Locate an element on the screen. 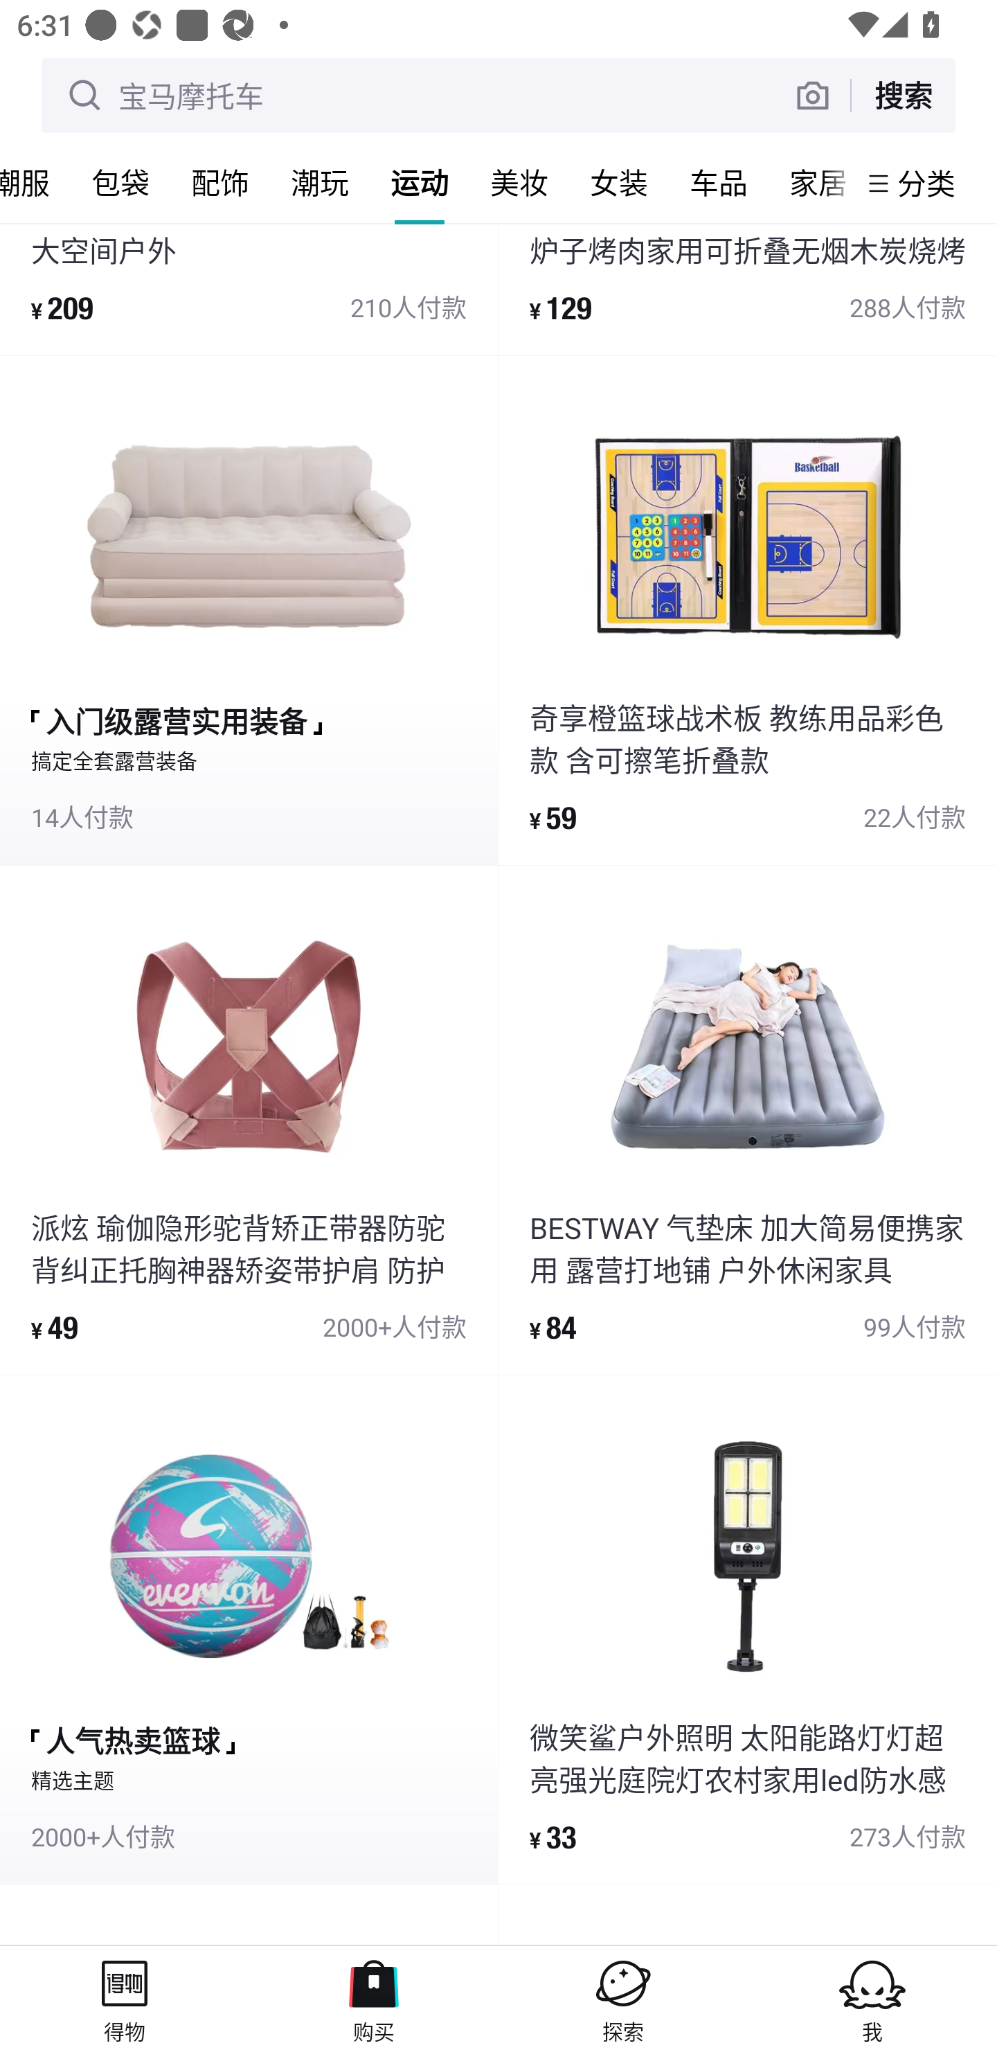  车品 is located at coordinates (719, 182).